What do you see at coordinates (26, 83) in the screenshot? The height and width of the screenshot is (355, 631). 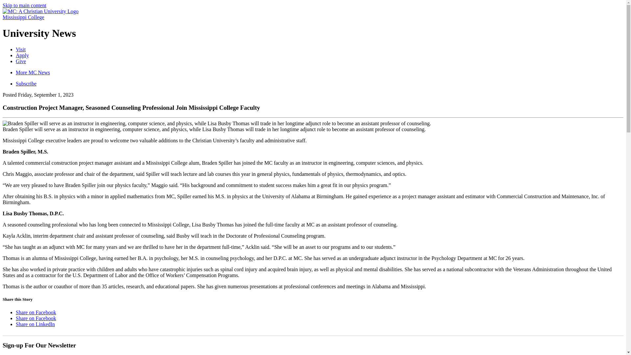 I see `Subscribe` at bounding box center [26, 83].